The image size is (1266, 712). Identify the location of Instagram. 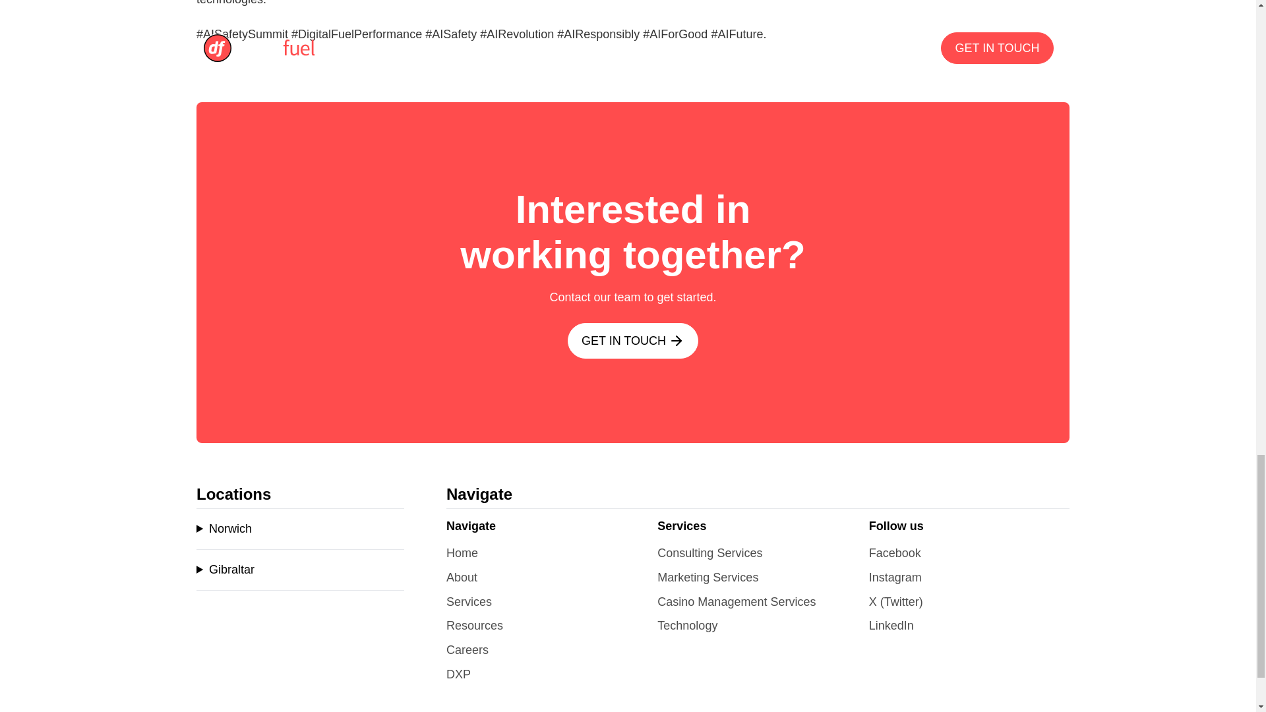
(895, 578).